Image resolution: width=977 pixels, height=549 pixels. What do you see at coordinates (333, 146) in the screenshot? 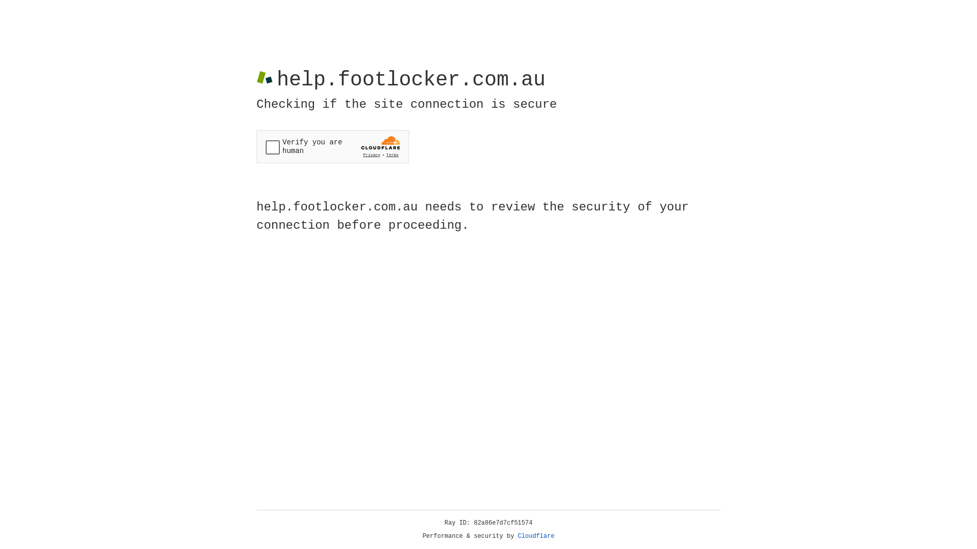
I see `Widget containing a Cloudflare security challenge` at bounding box center [333, 146].